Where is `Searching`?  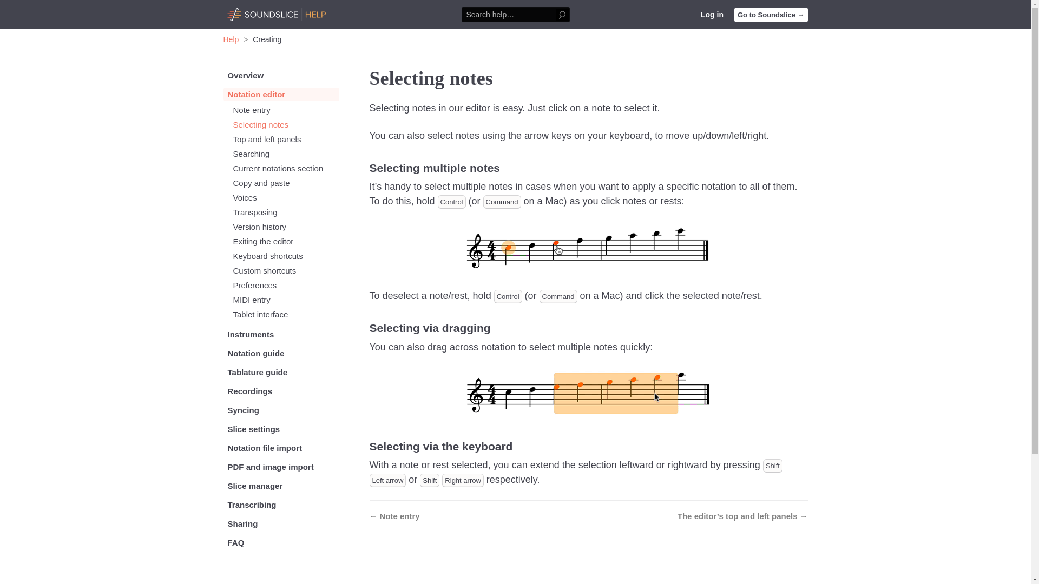
Searching is located at coordinates (286, 154).